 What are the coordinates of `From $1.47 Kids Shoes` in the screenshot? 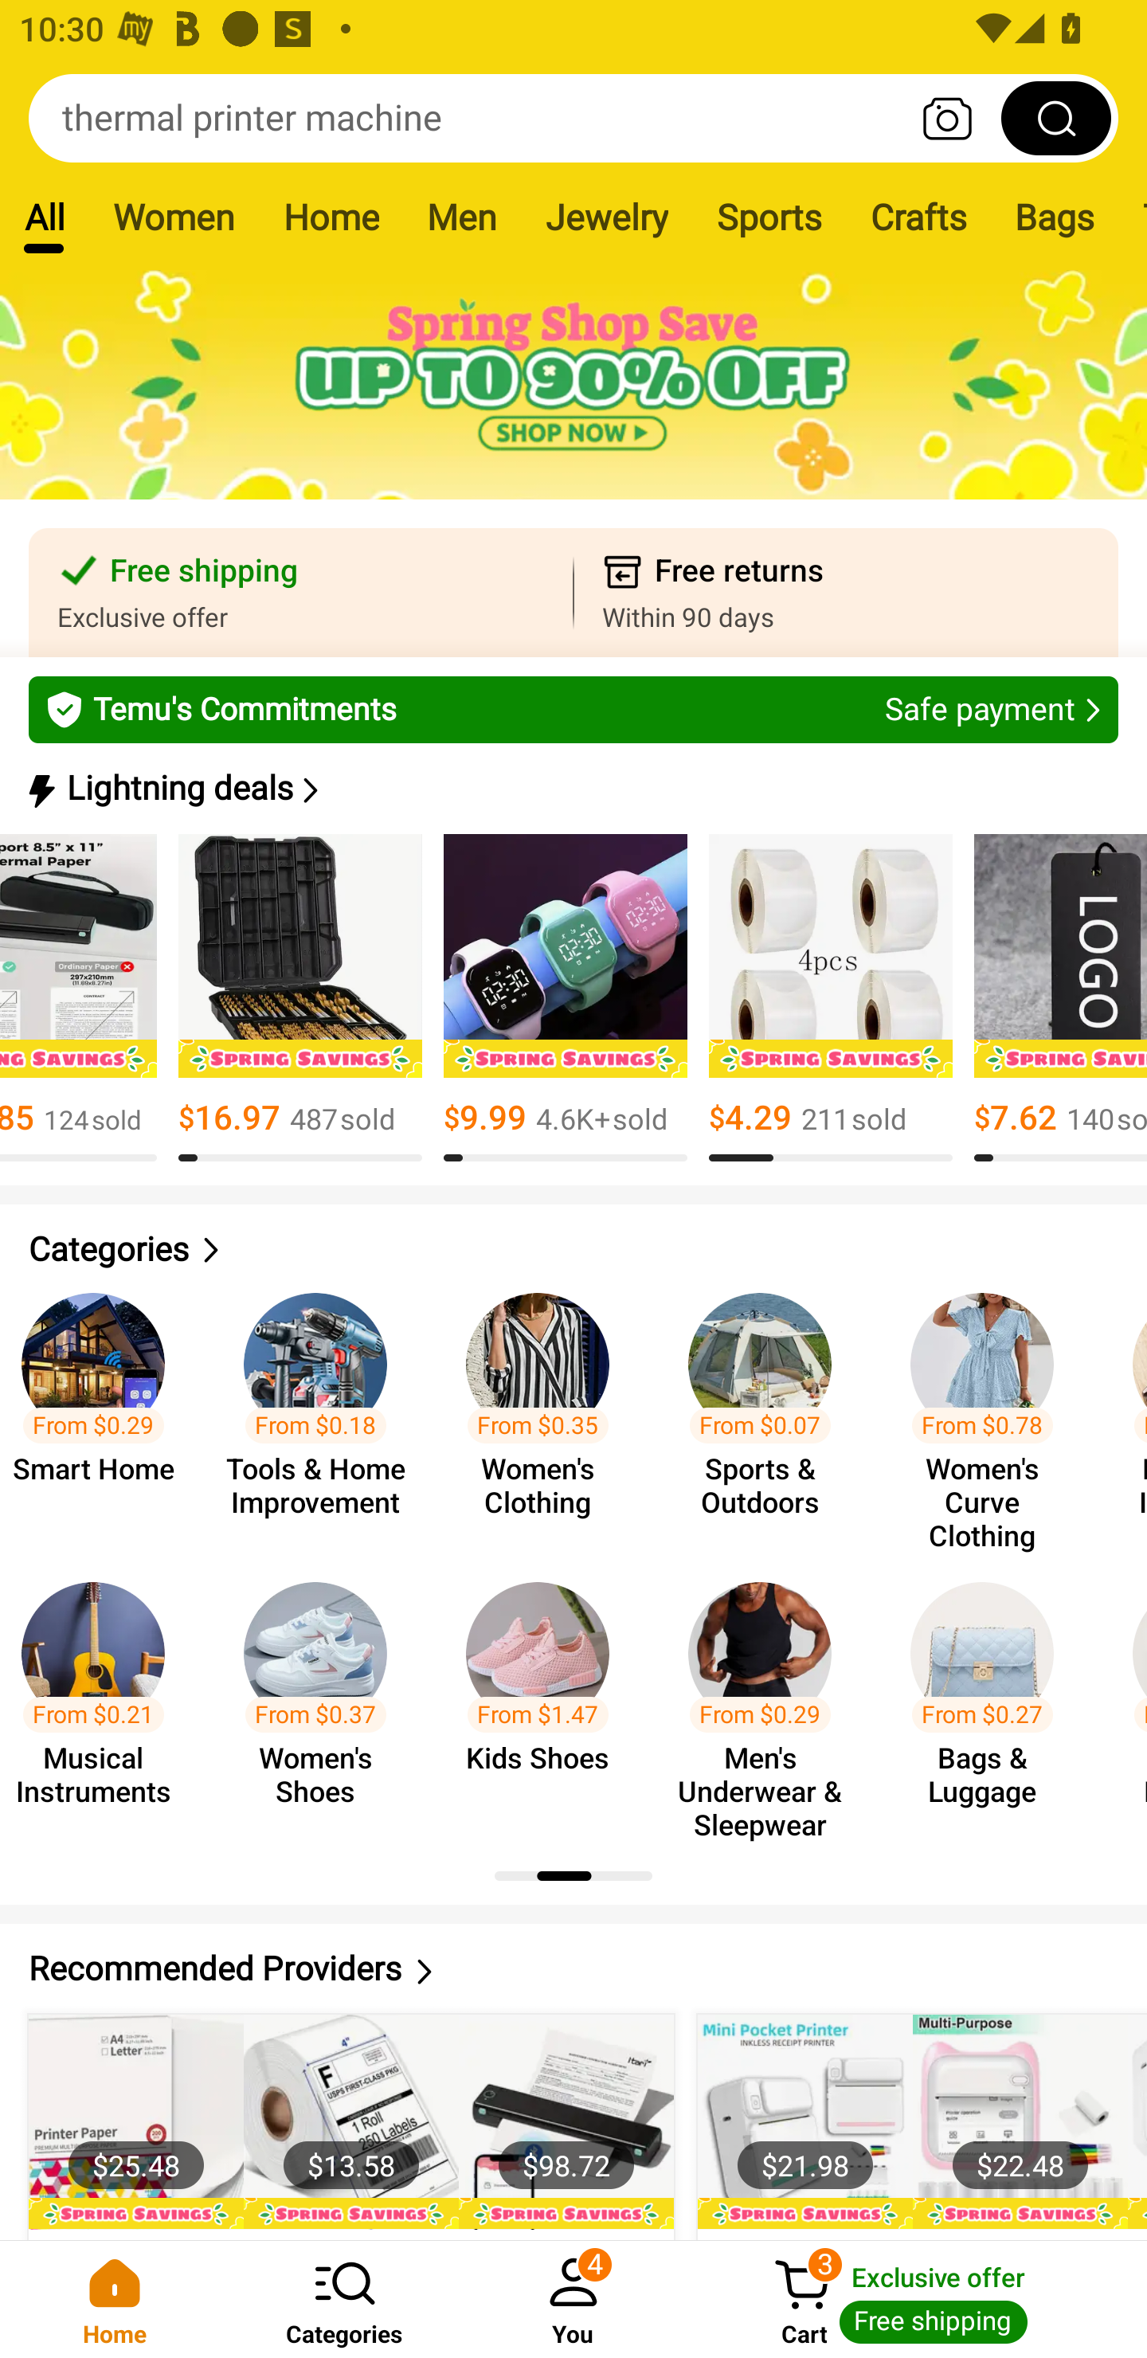 It's located at (546, 1697).